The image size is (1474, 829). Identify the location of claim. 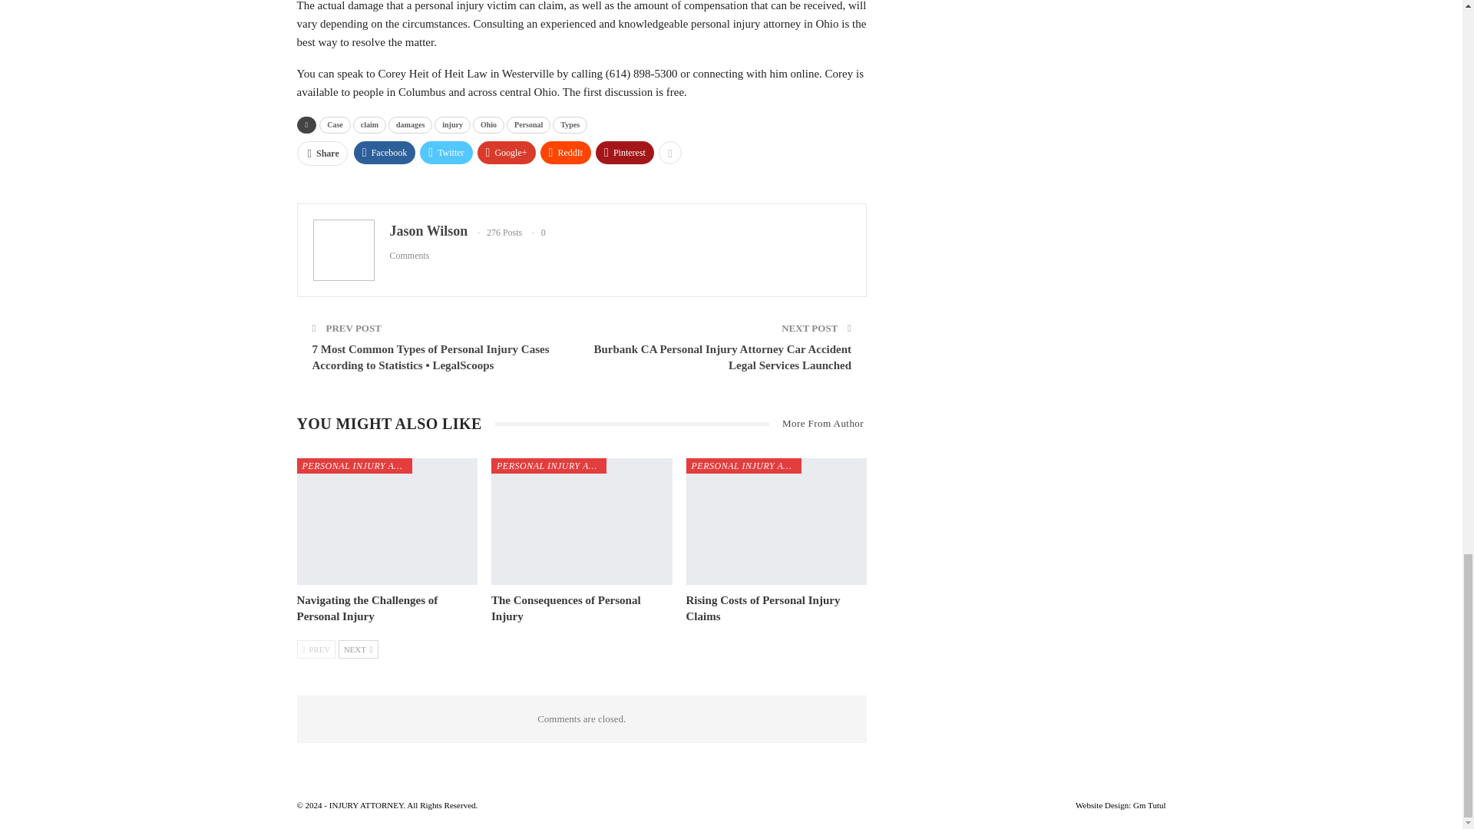
(370, 124).